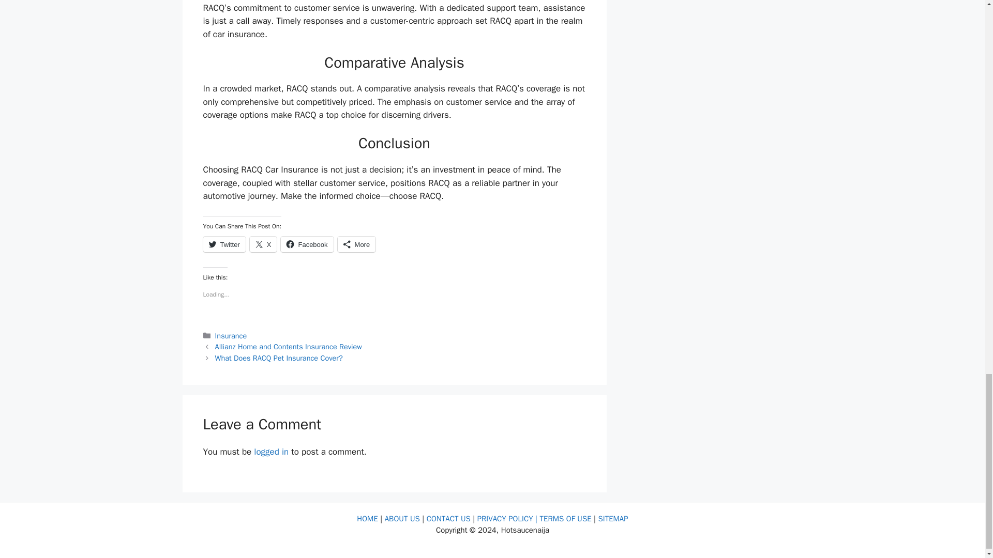  Describe the element at coordinates (357, 244) in the screenshot. I see `More` at that location.